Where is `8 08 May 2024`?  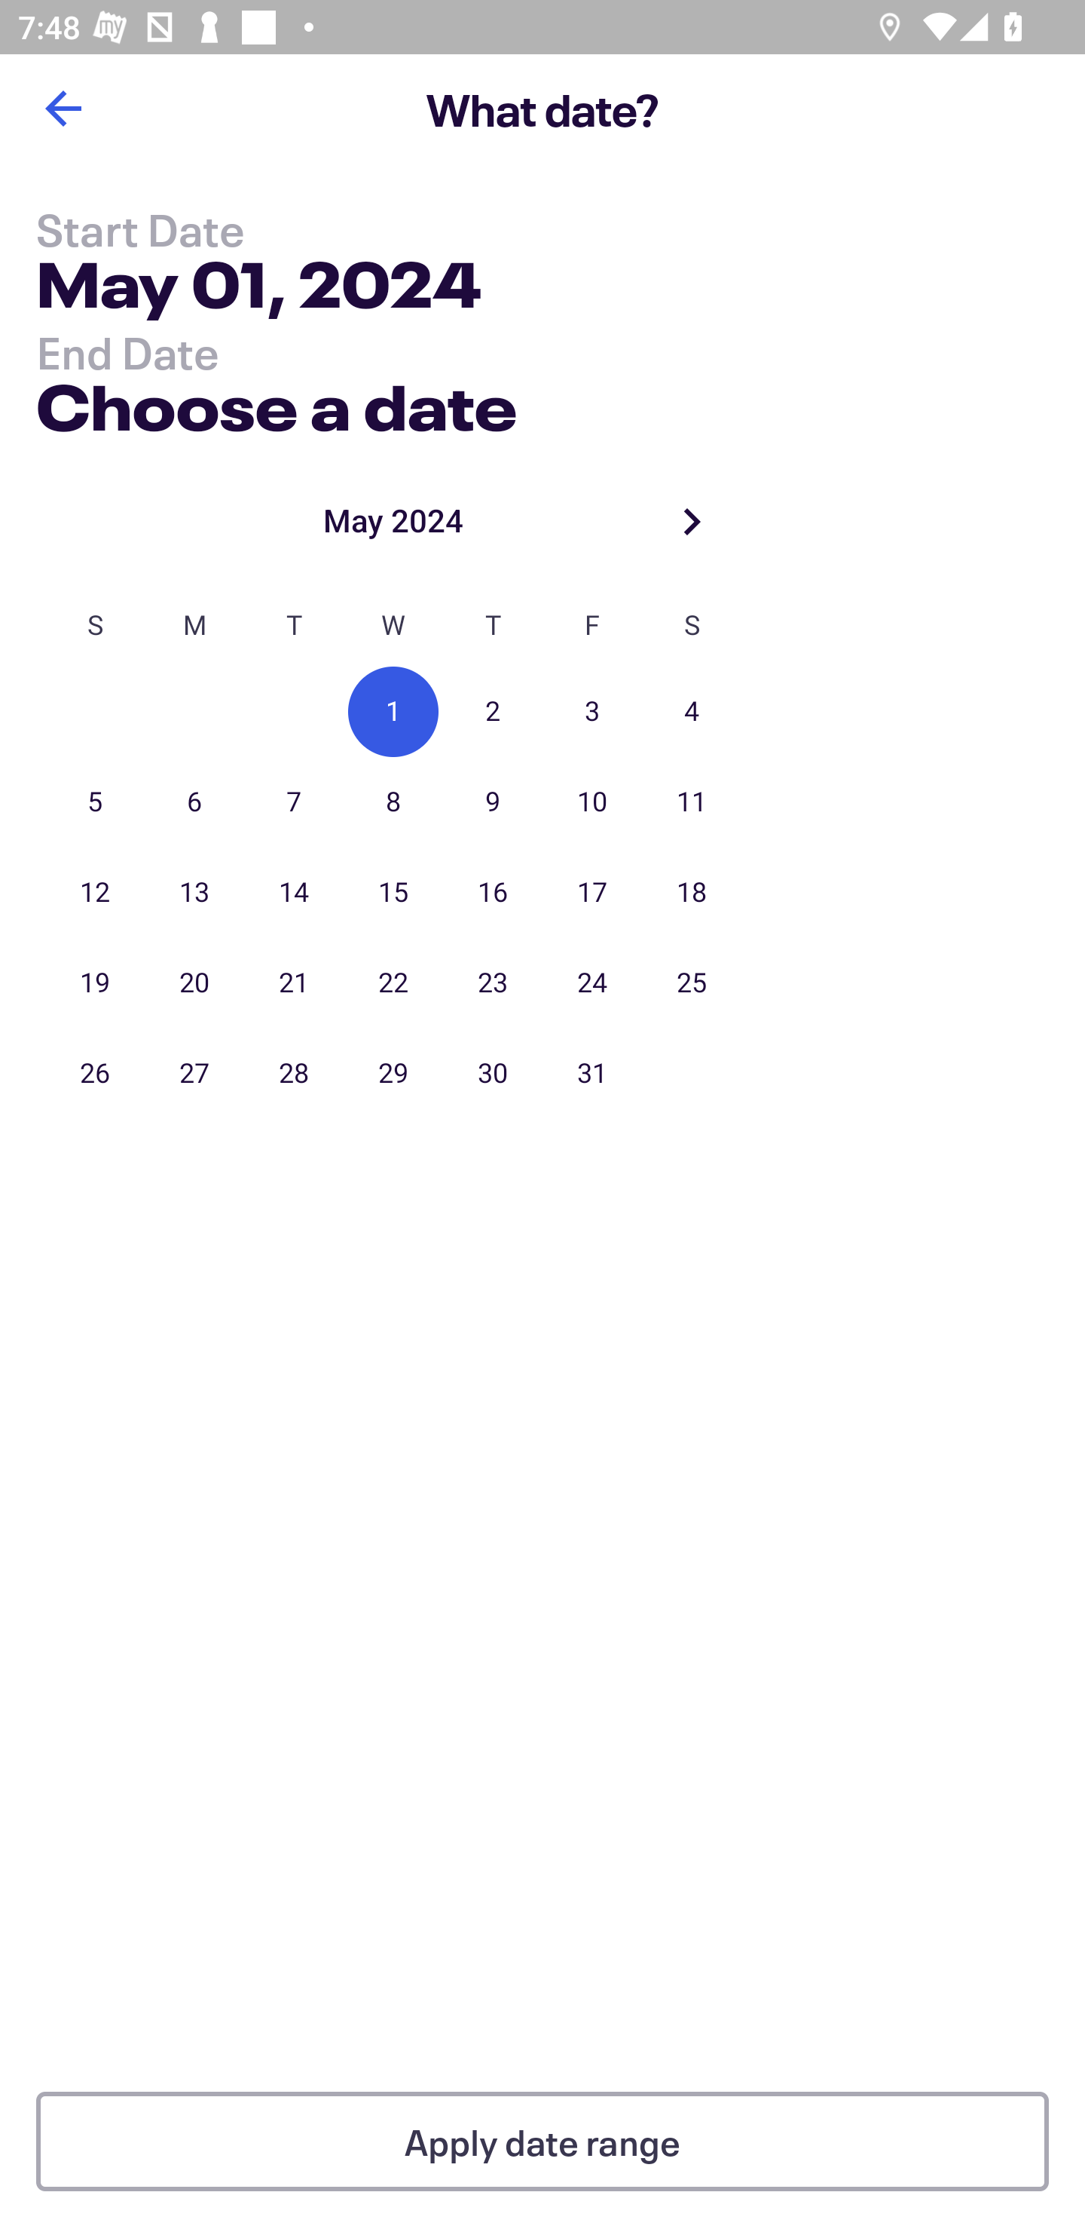 8 08 May 2024 is located at coordinates (393, 802).